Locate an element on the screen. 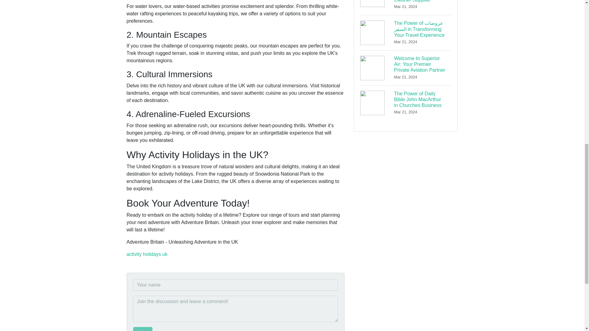 The image size is (589, 331). activity holidays uk is located at coordinates (147, 254).